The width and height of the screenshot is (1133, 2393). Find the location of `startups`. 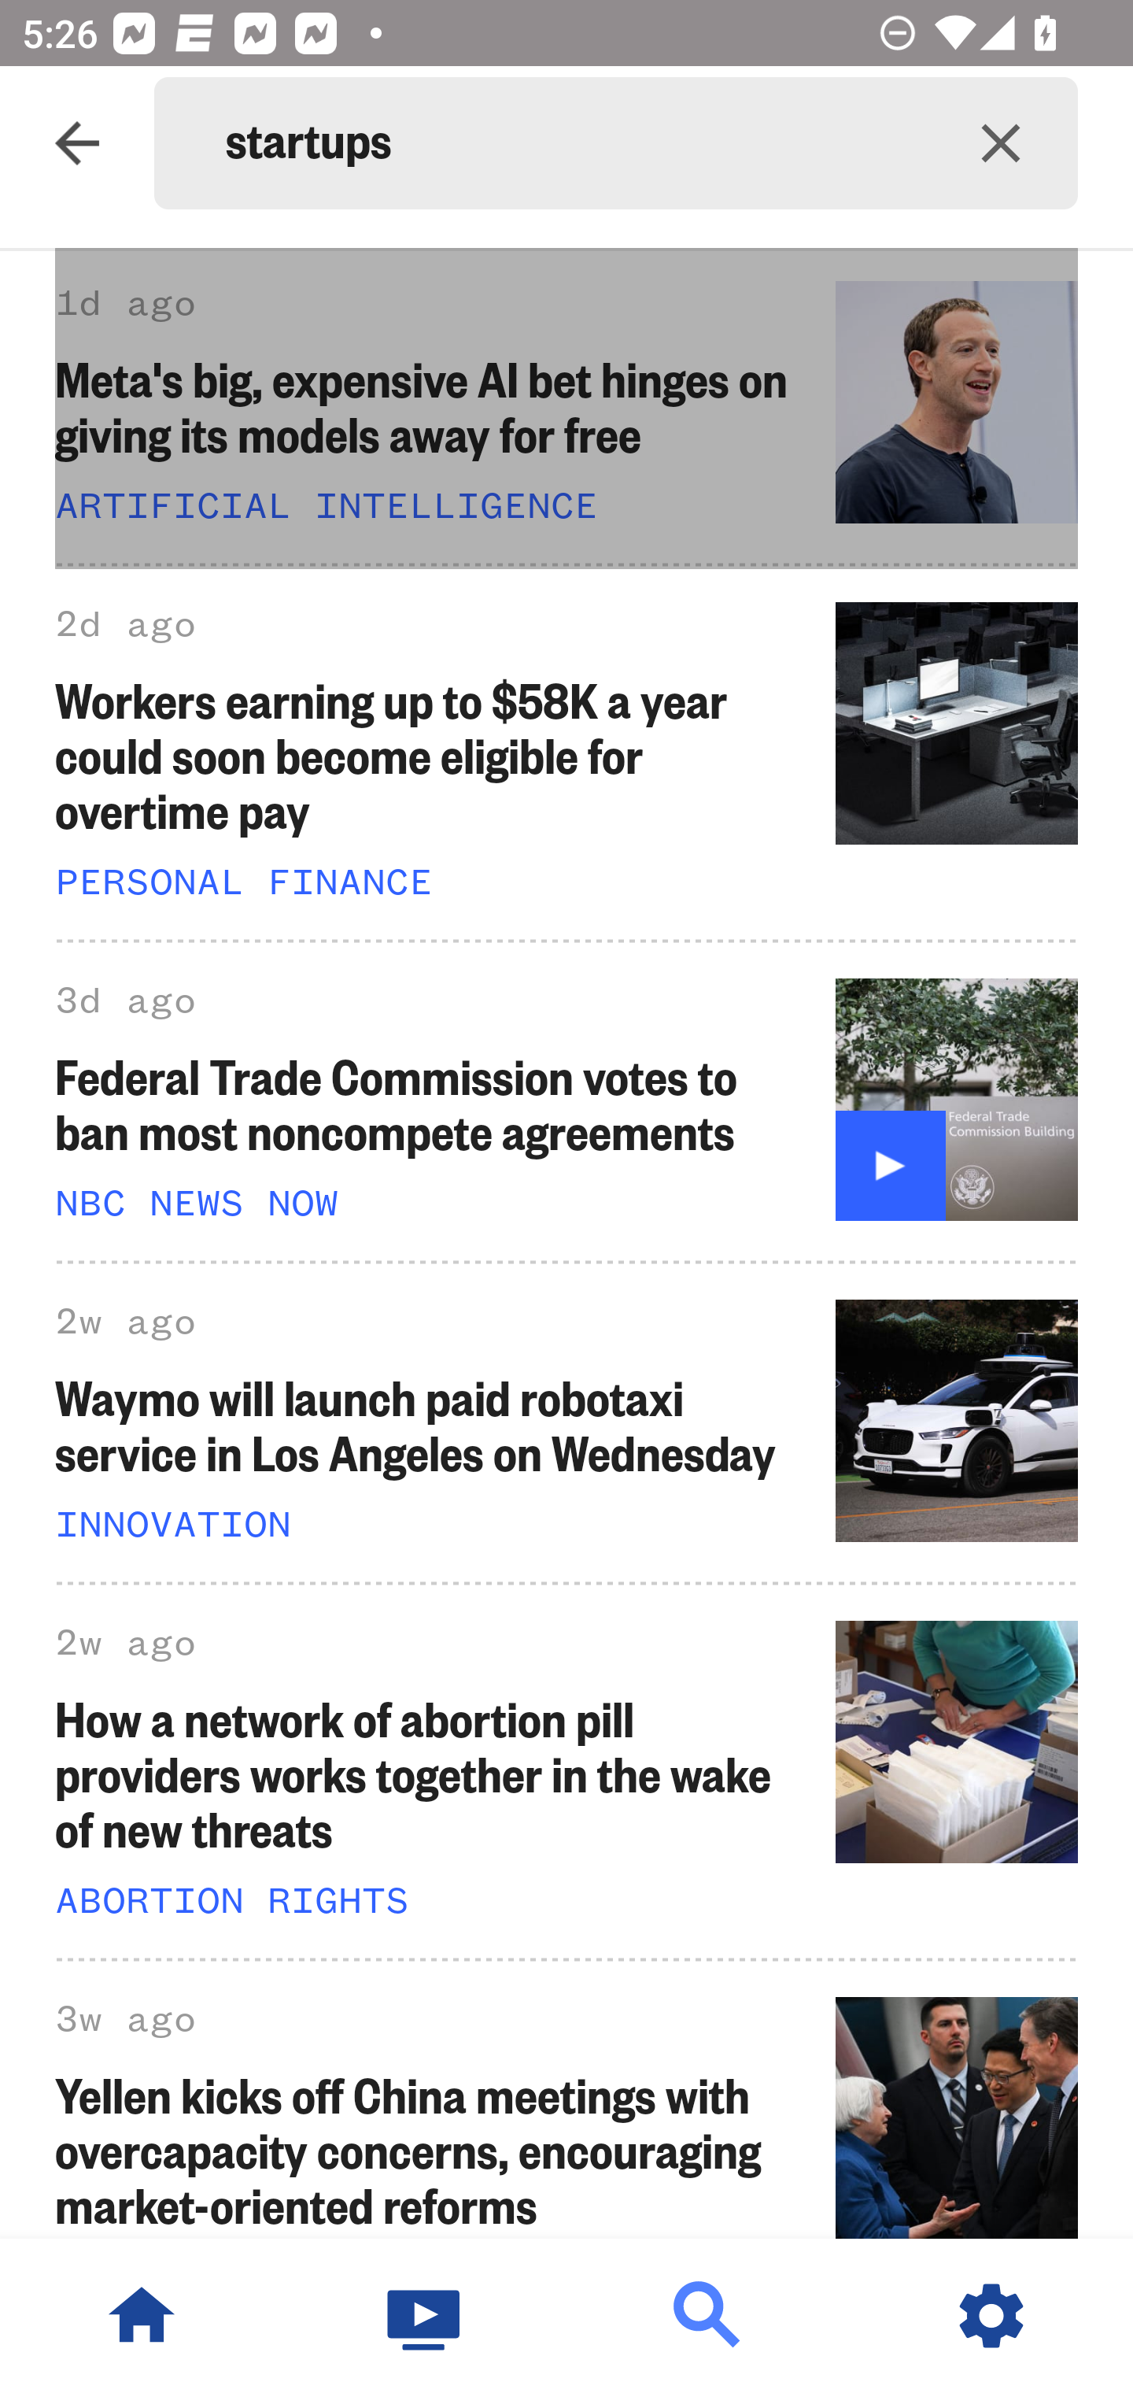

startups is located at coordinates (574, 143).